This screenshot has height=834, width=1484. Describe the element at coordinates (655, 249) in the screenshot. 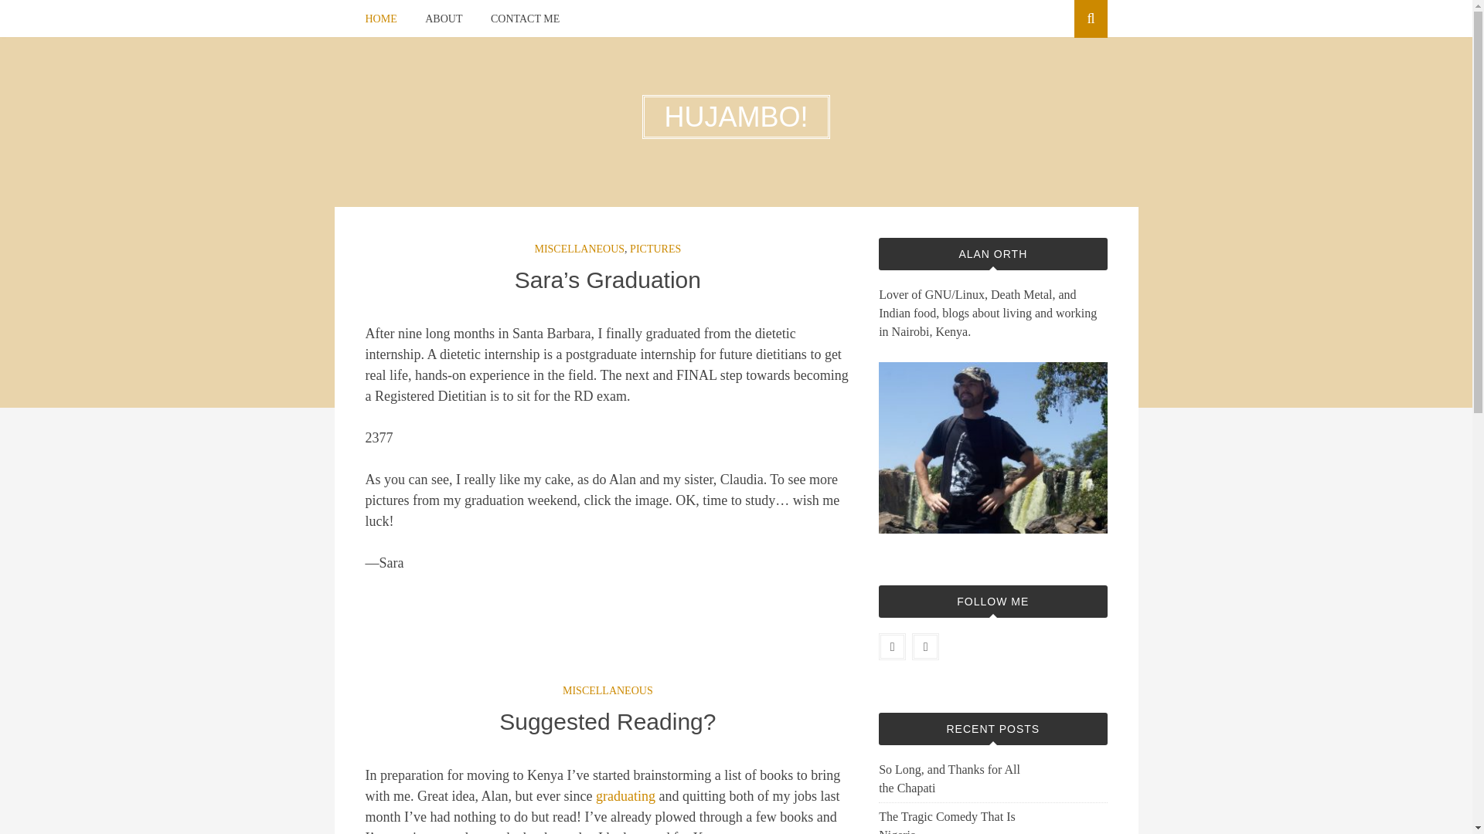

I see `PICTURES` at that location.